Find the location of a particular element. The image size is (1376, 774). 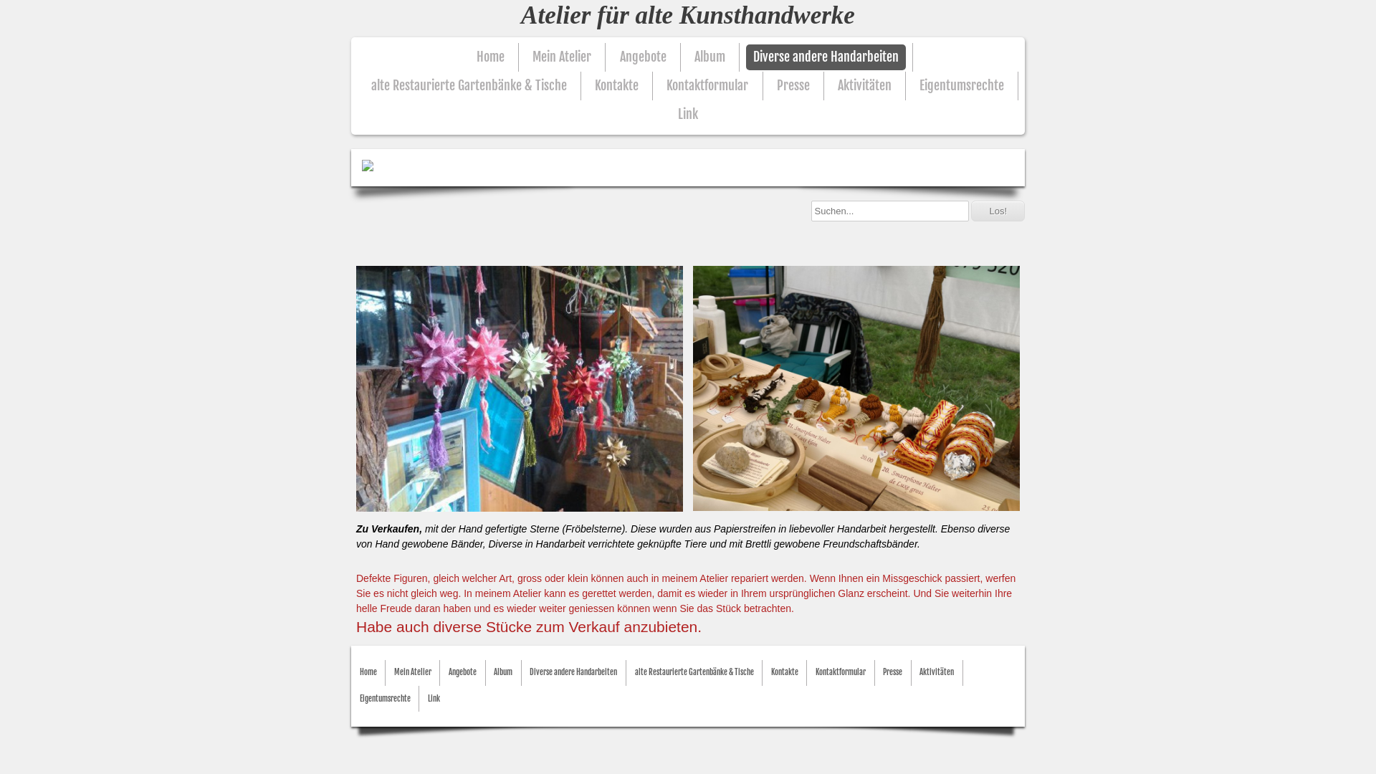

Kontaktformular is located at coordinates (841, 672).